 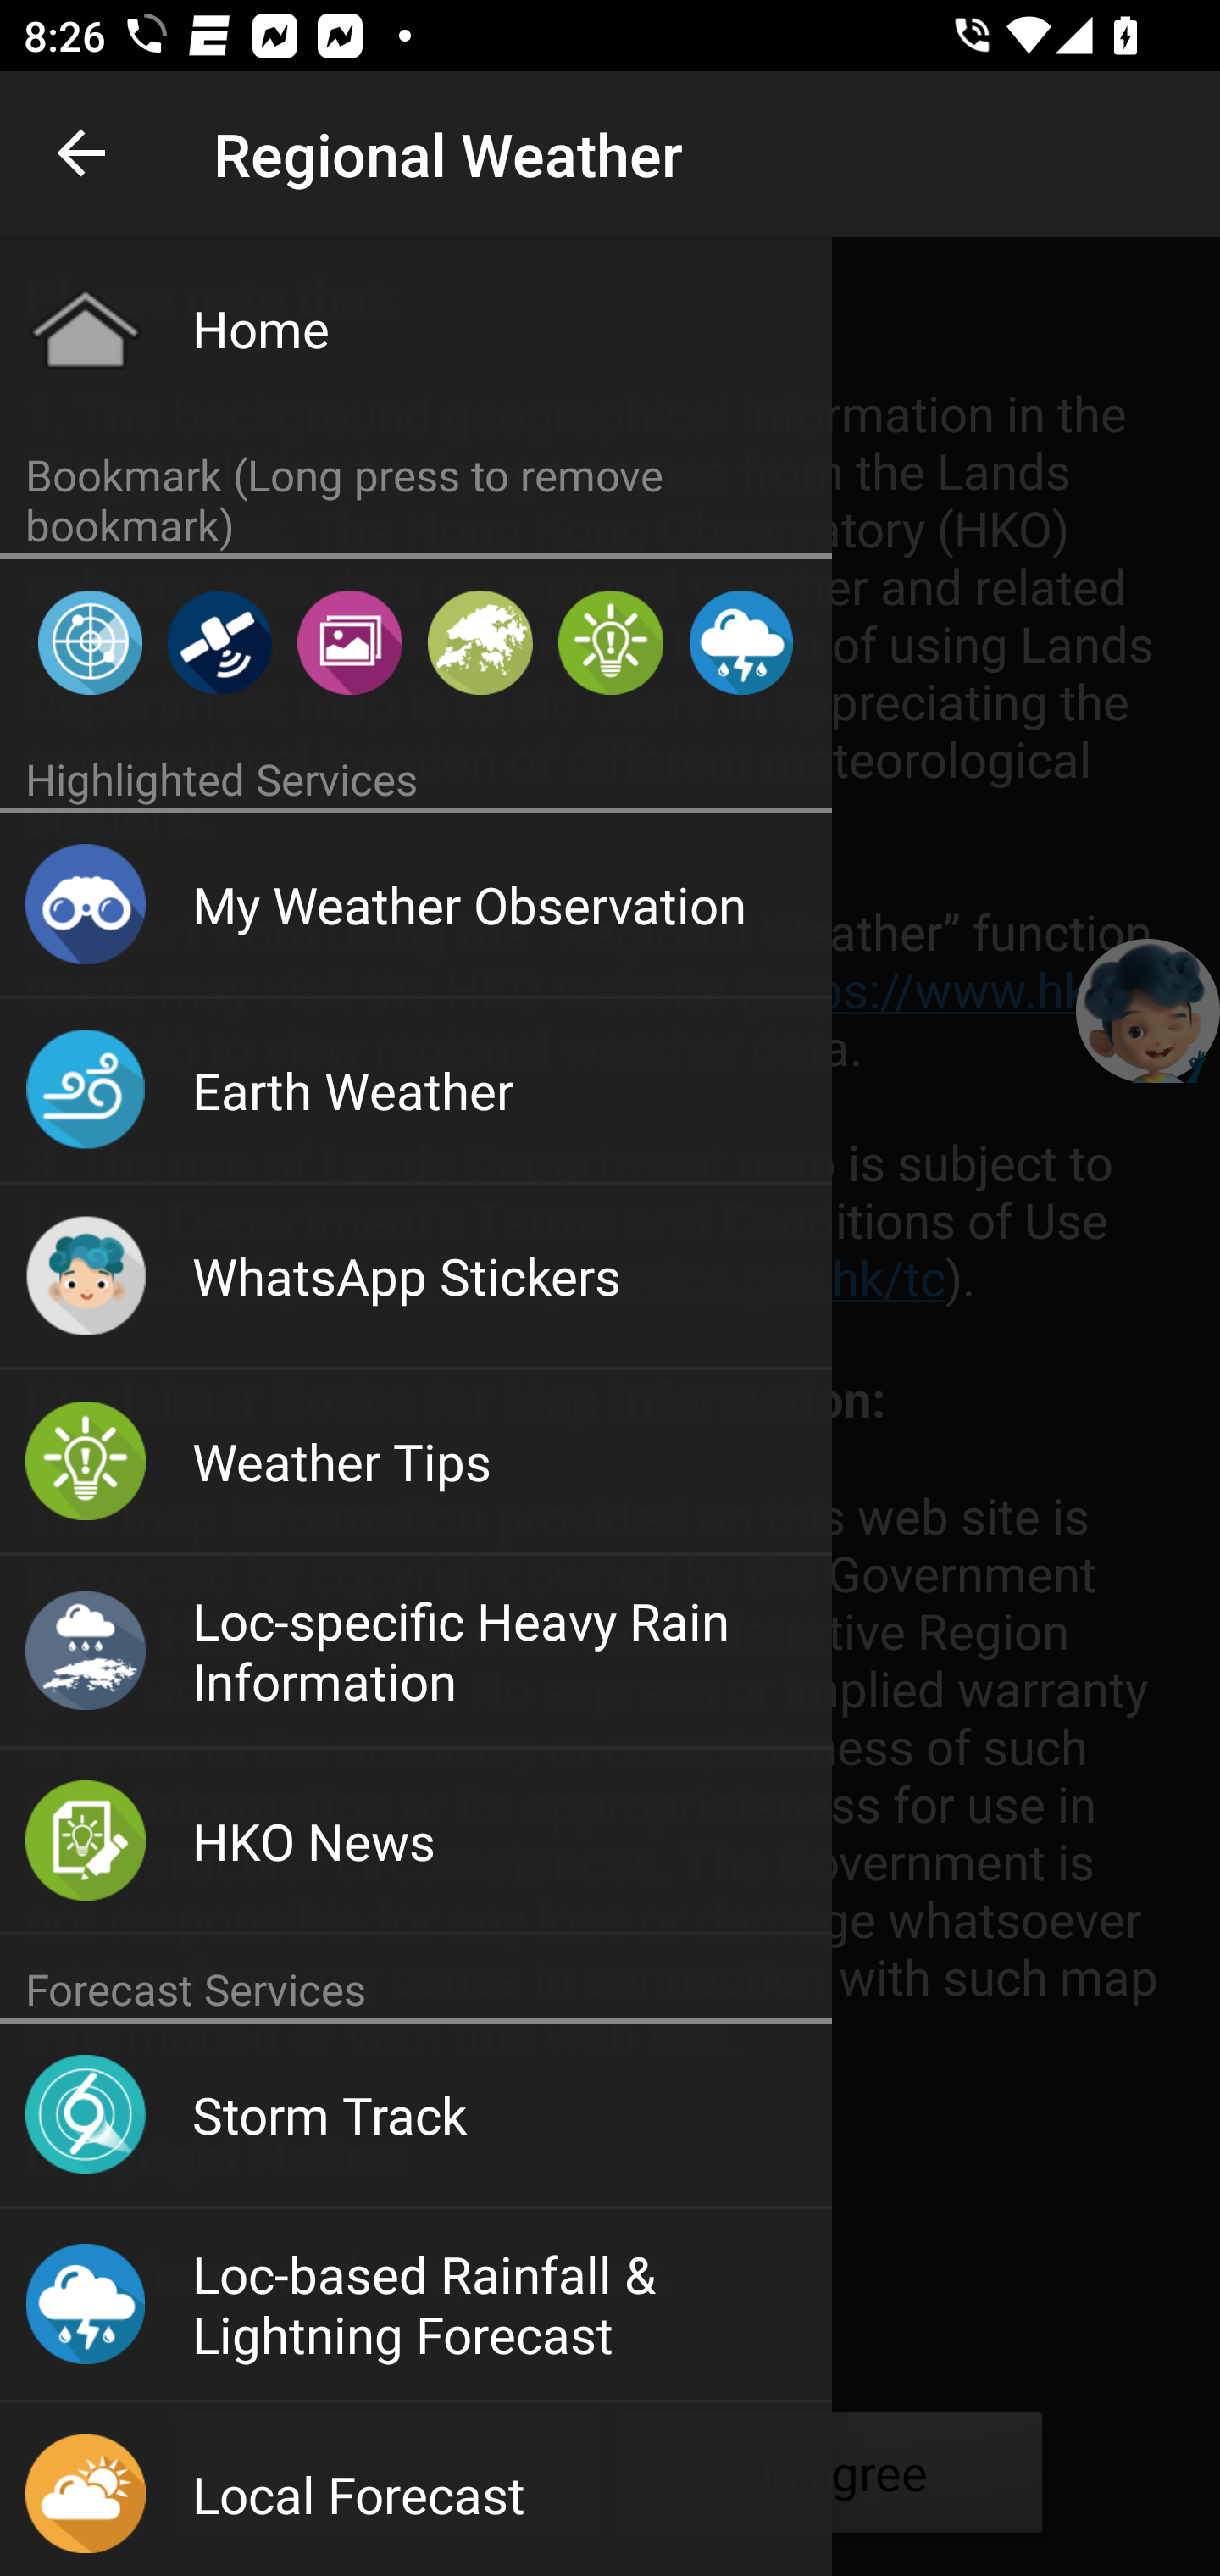 What do you see at coordinates (416, 1842) in the screenshot?
I see `HKO News` at bounding box center [416, 1842].